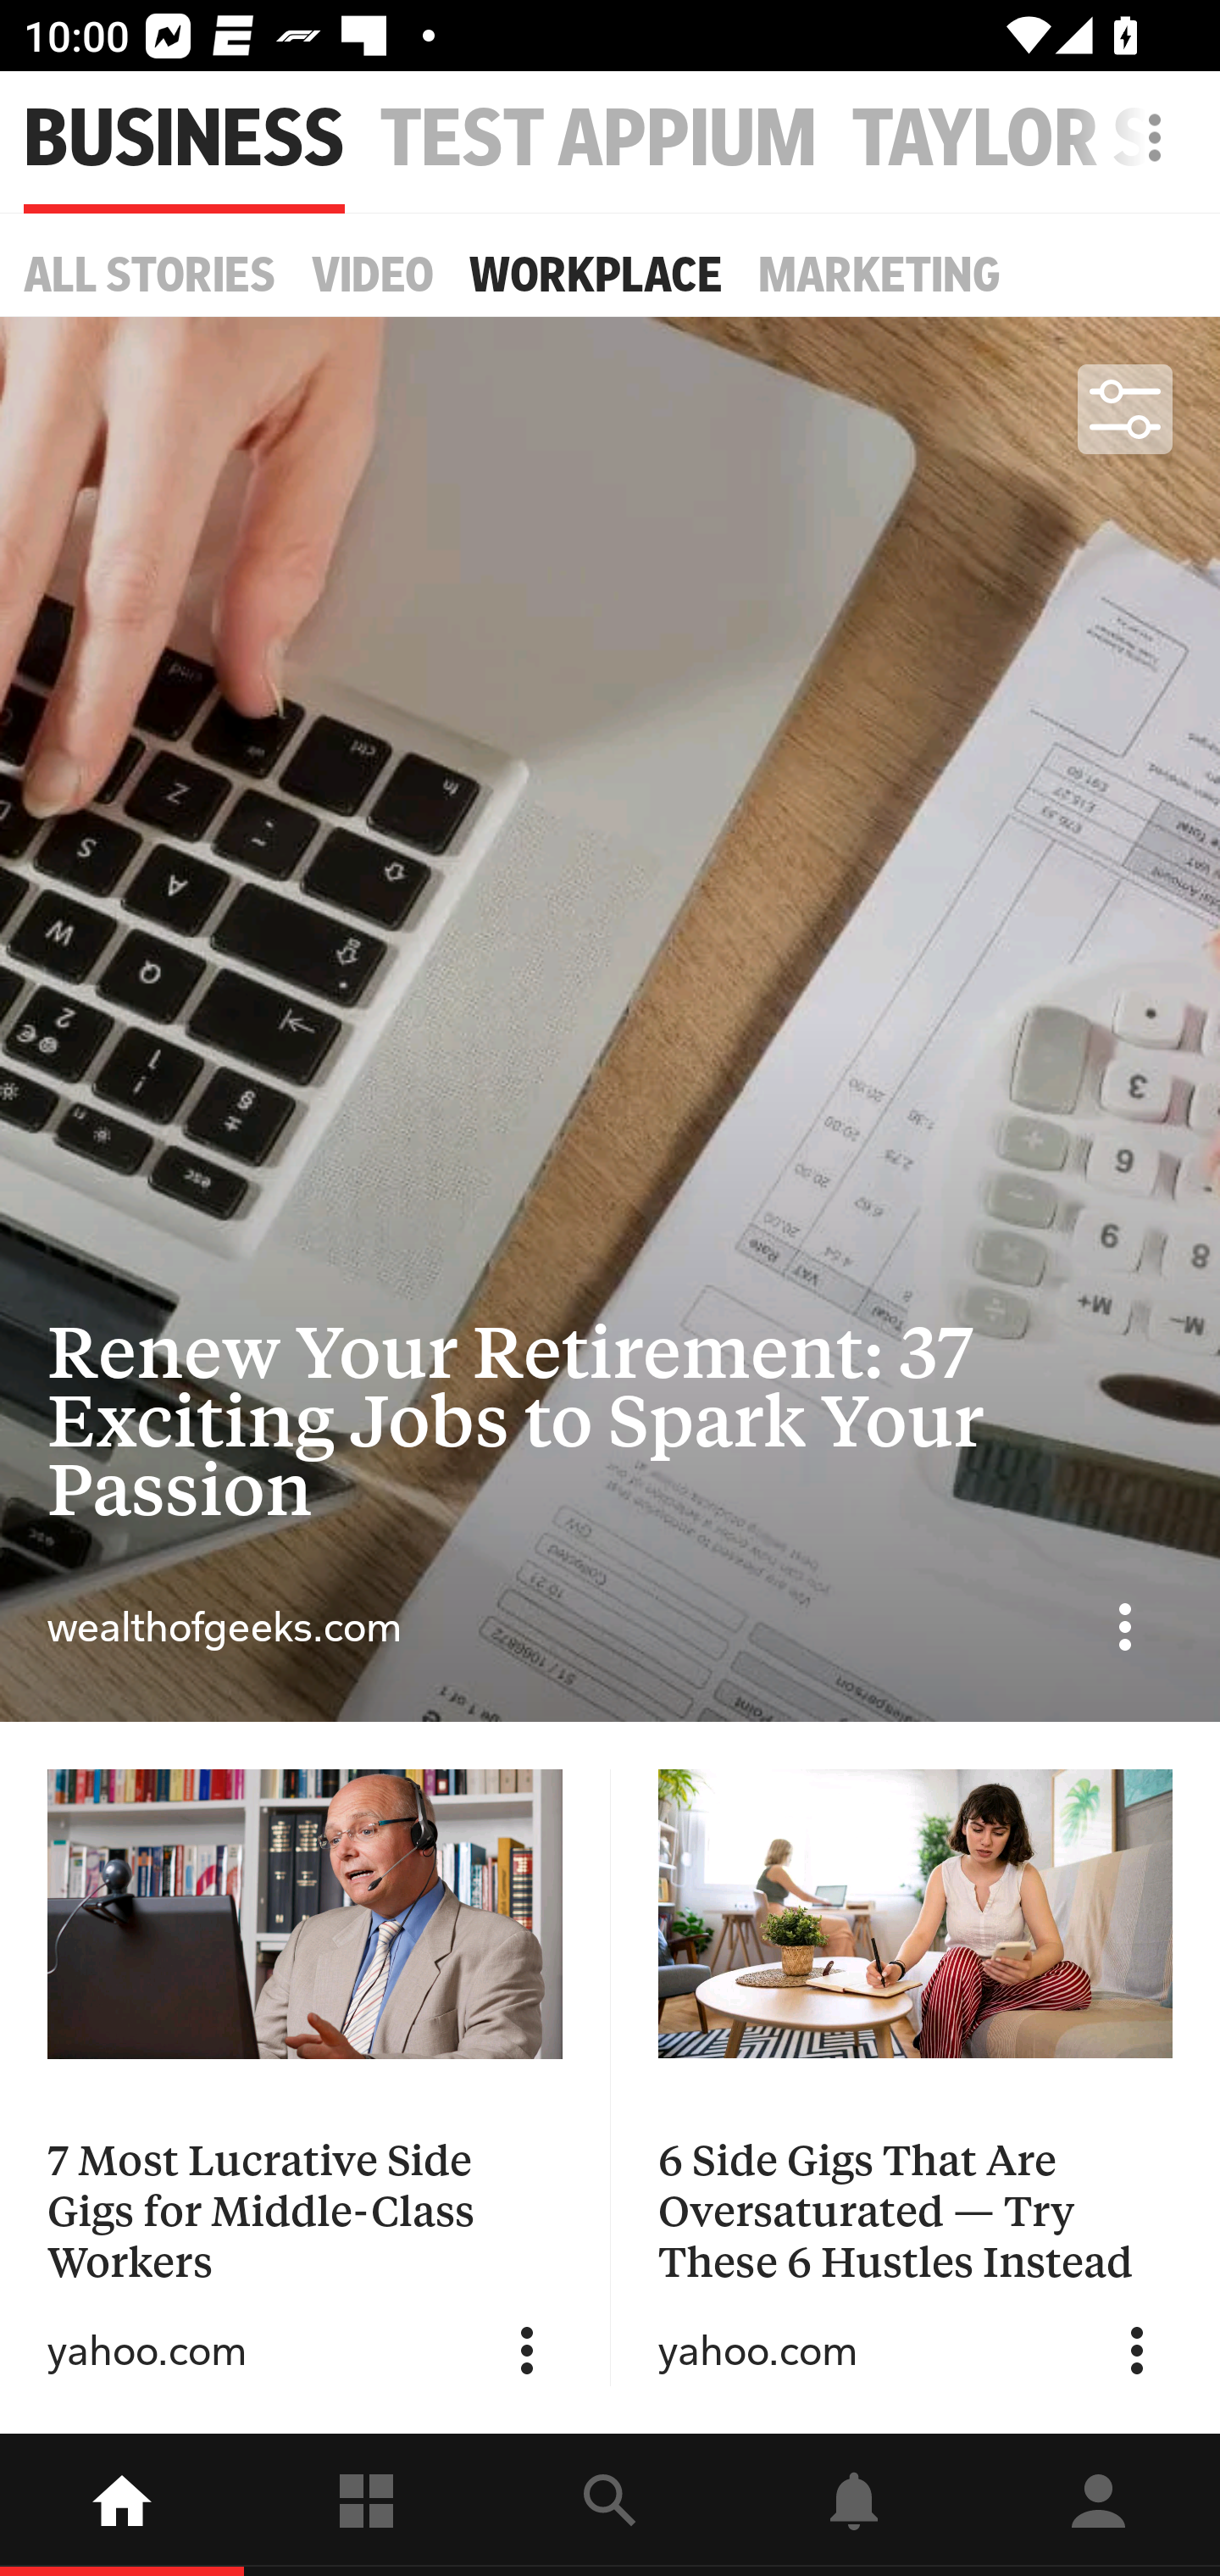 The width and height of the screenshot is (1220, 2576). Describe the element at coordinates (122, 2505) in the screenshot. I see `home` at that location.